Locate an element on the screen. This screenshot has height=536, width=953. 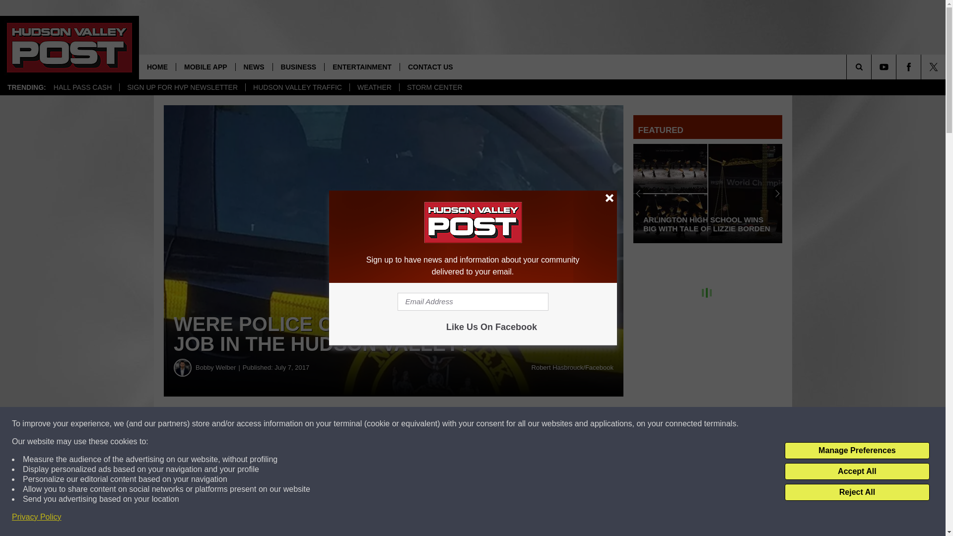
Reject All is located at coordinates (857, 492).